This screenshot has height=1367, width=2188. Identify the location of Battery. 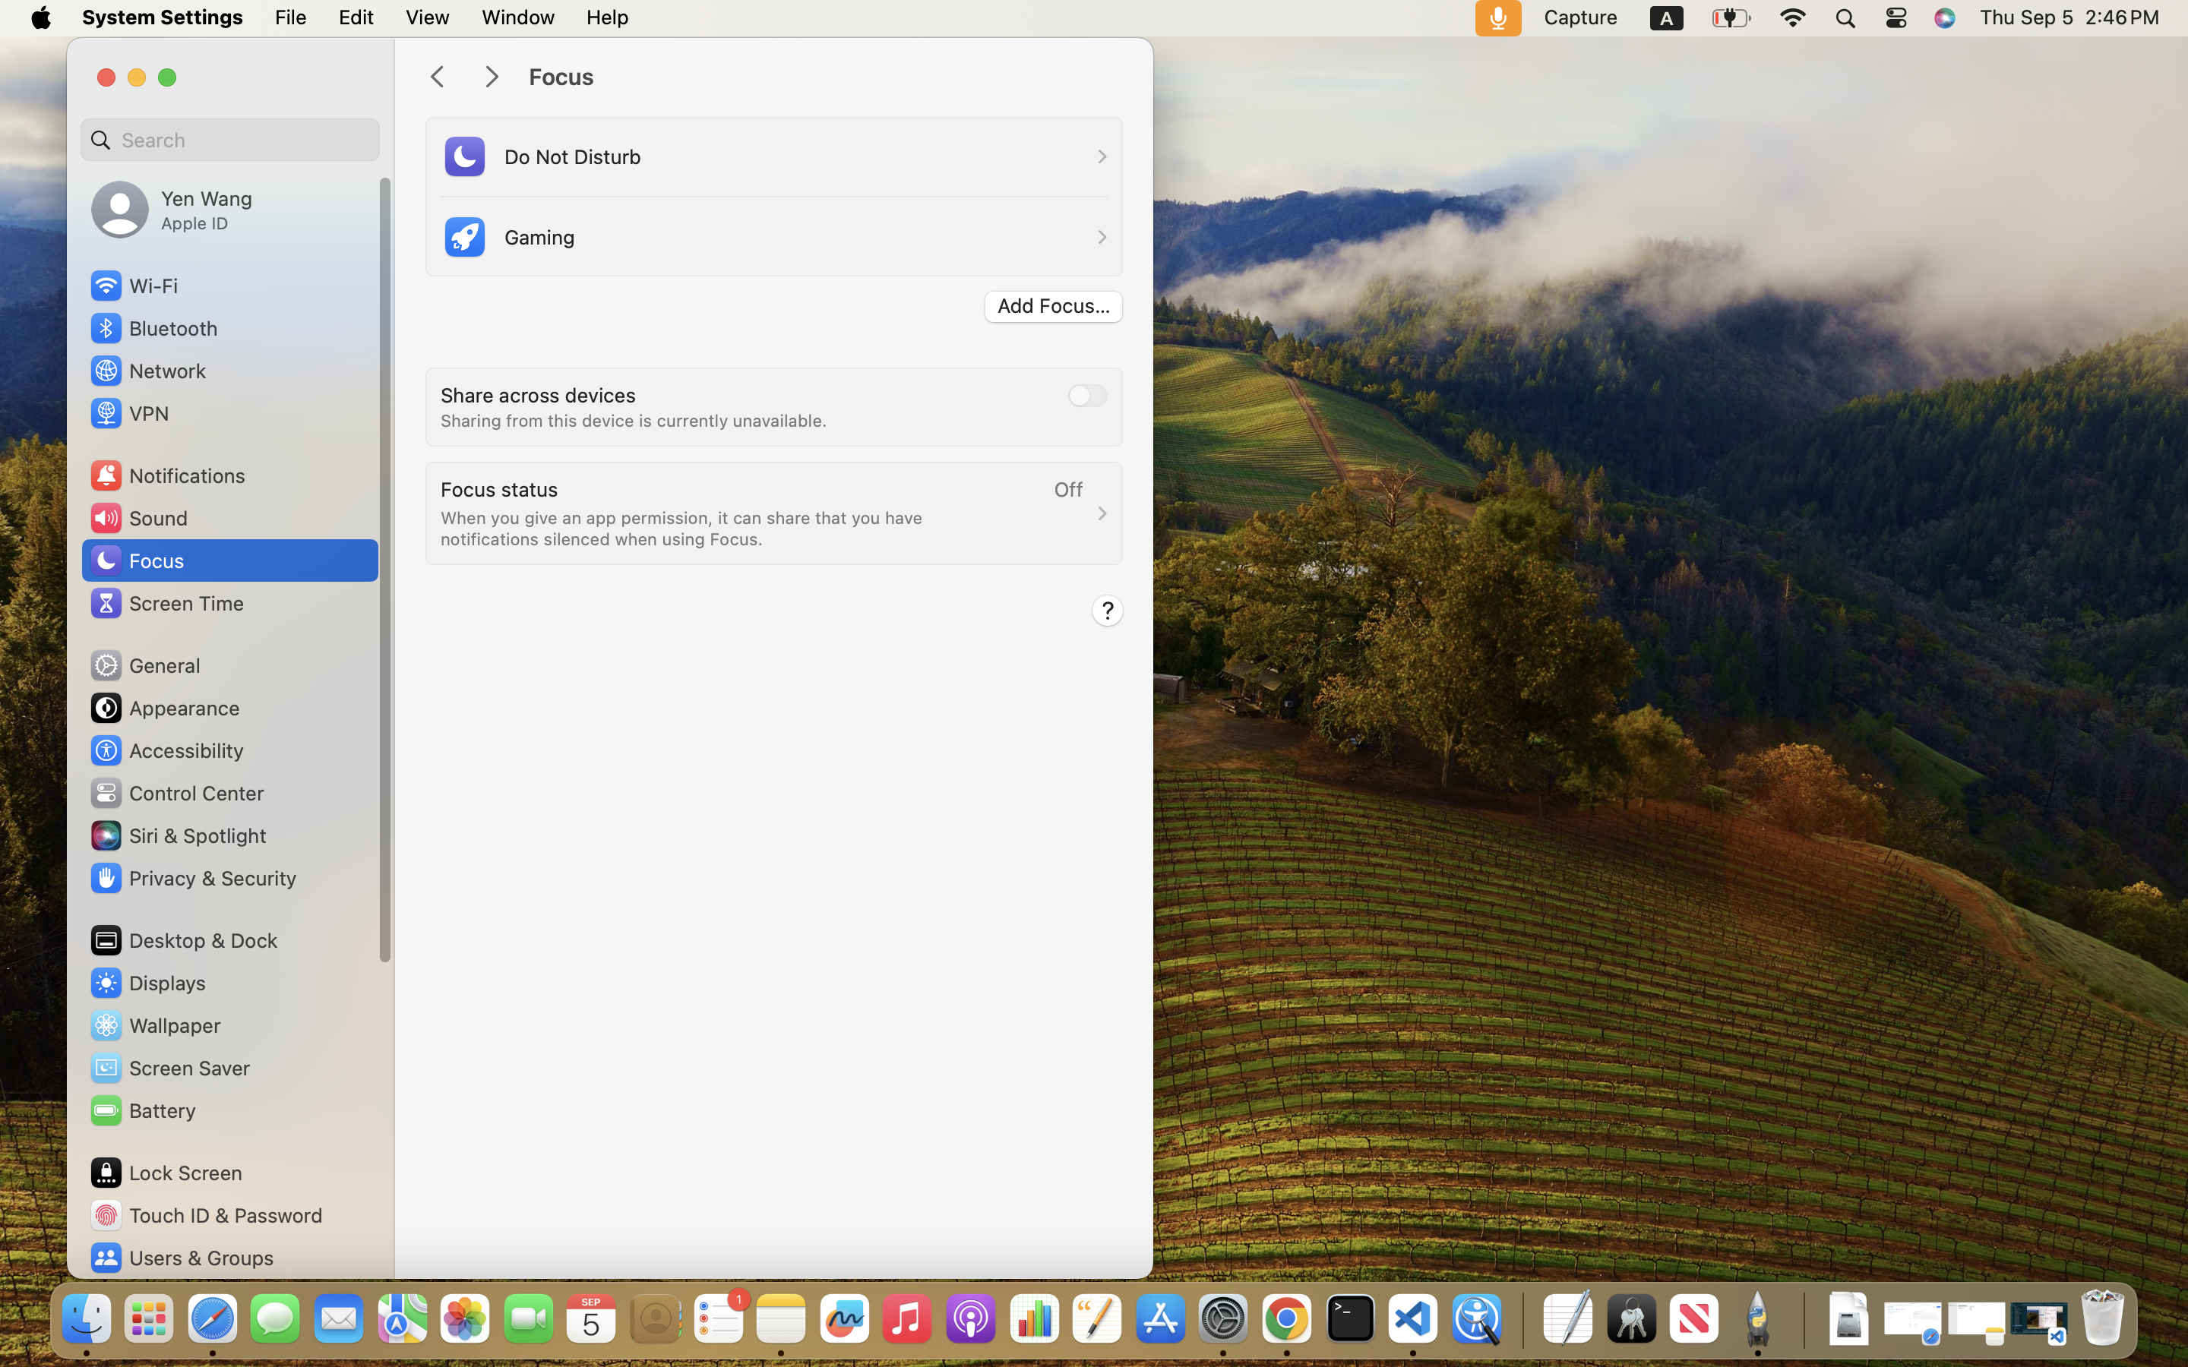
(142, 1110).